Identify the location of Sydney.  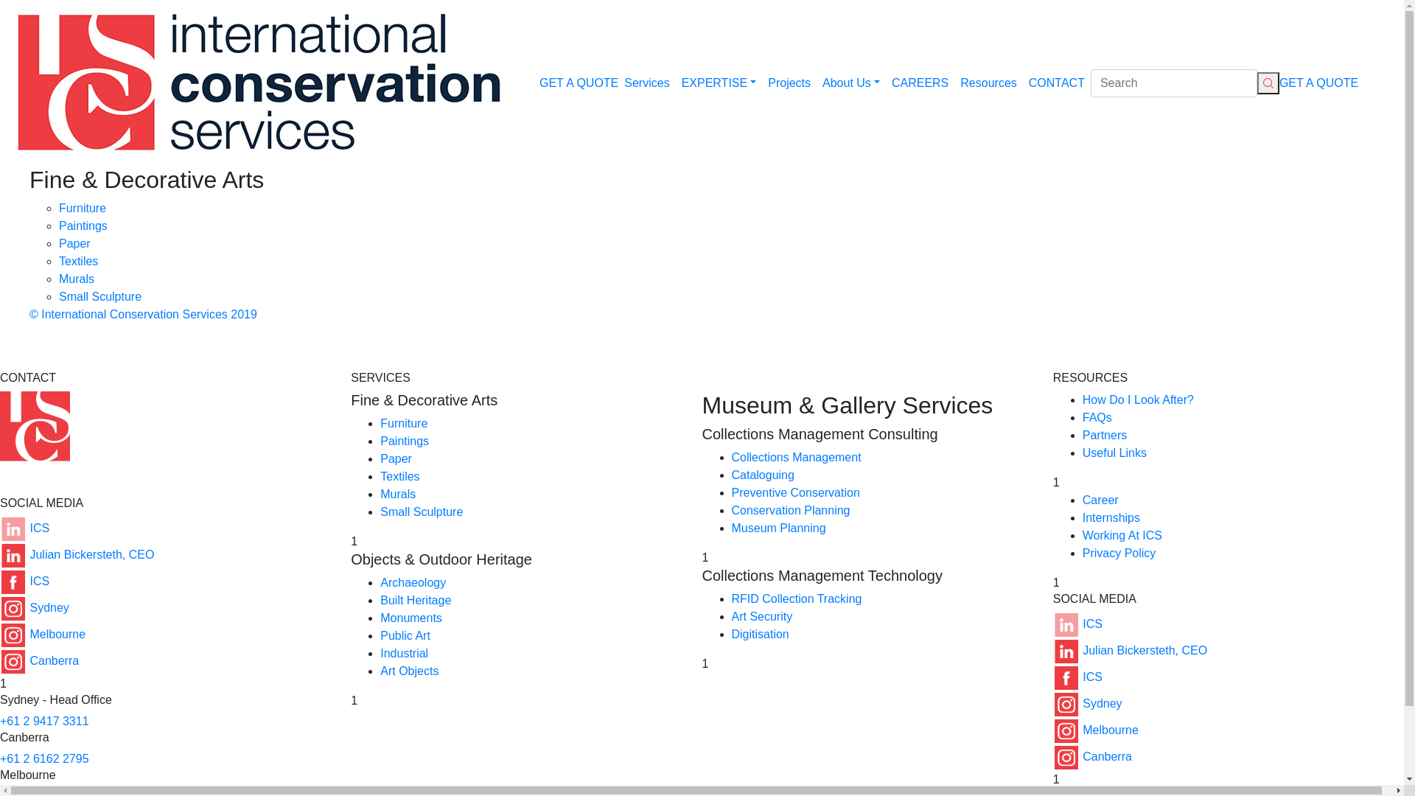
(35, 607).